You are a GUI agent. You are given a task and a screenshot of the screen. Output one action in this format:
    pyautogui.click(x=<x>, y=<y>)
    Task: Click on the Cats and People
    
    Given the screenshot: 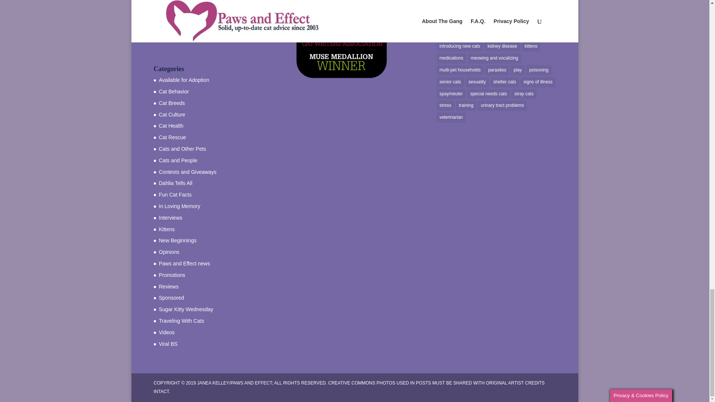 What is the action you would take?
    pyautogui.click(x=178, y=160)
    